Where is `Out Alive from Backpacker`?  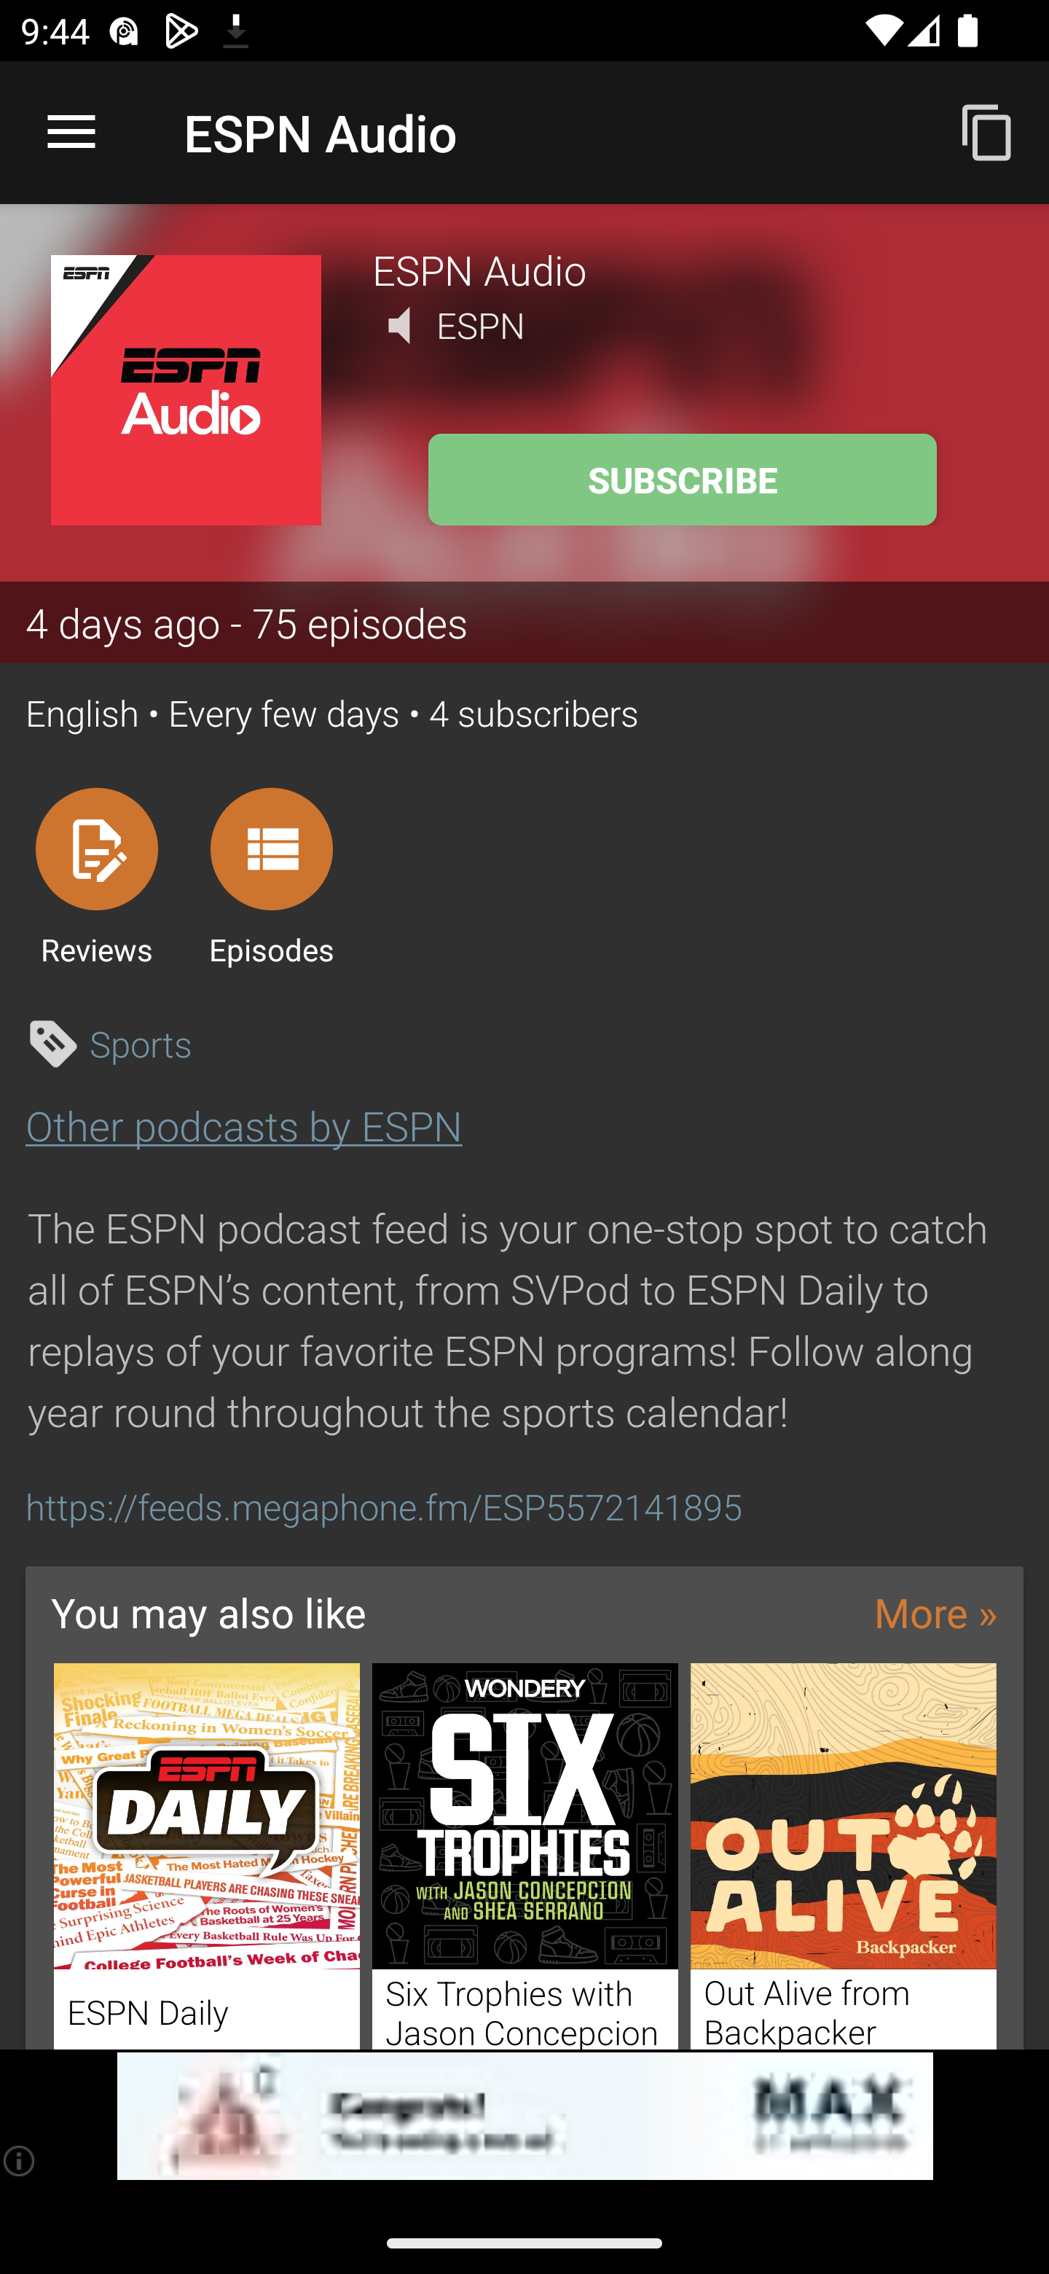
Out Alive from Backpacker is located at coordinates (844, 1856).